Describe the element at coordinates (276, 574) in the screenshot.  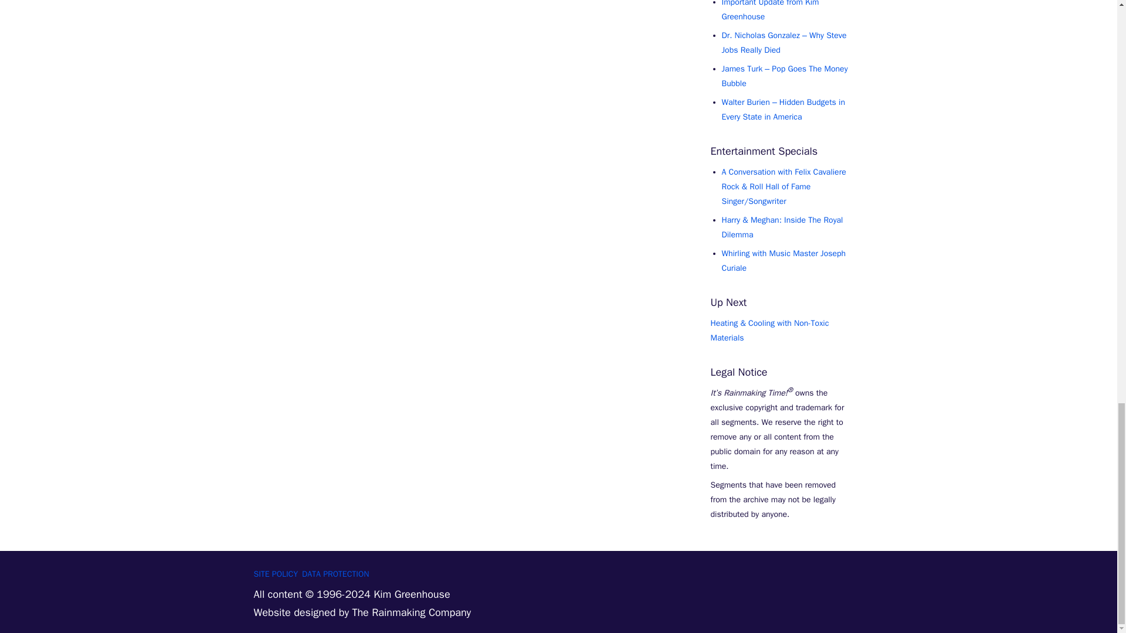
I see `SITE POLICY` at that location.